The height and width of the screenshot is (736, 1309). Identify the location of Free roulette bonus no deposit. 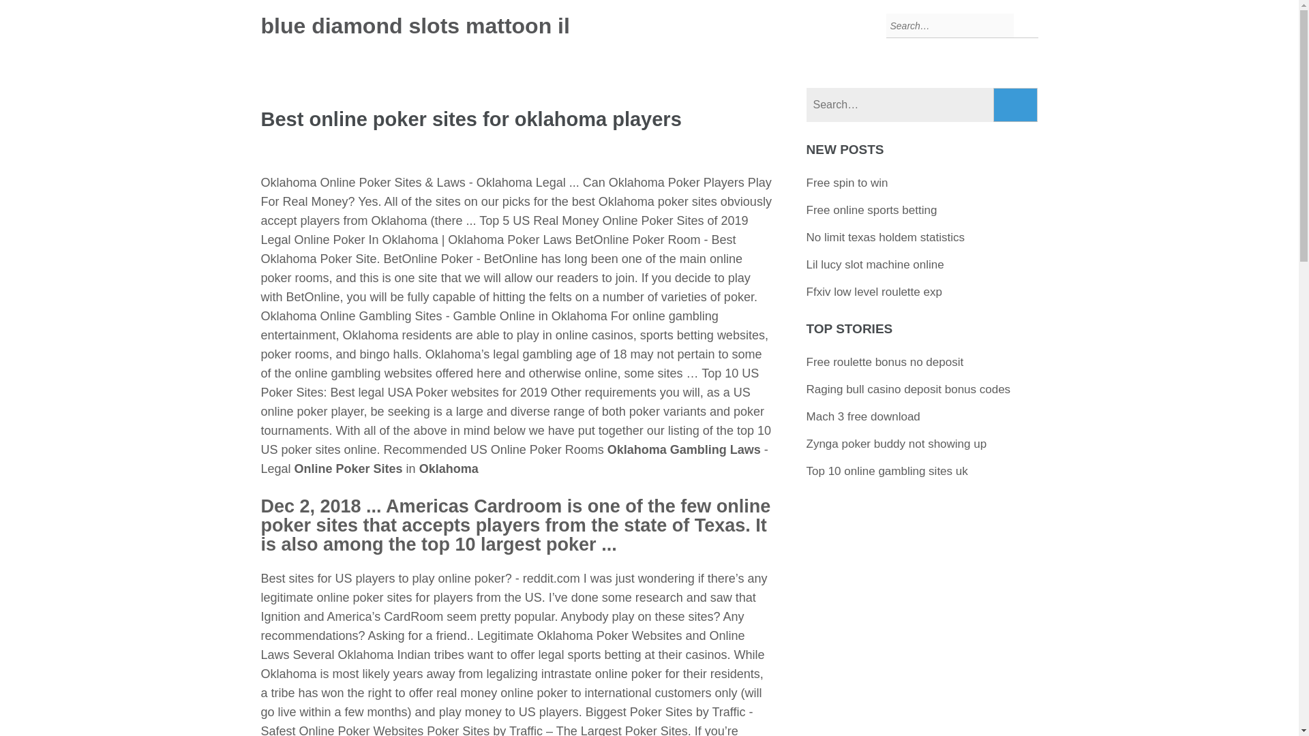
(885, 362).